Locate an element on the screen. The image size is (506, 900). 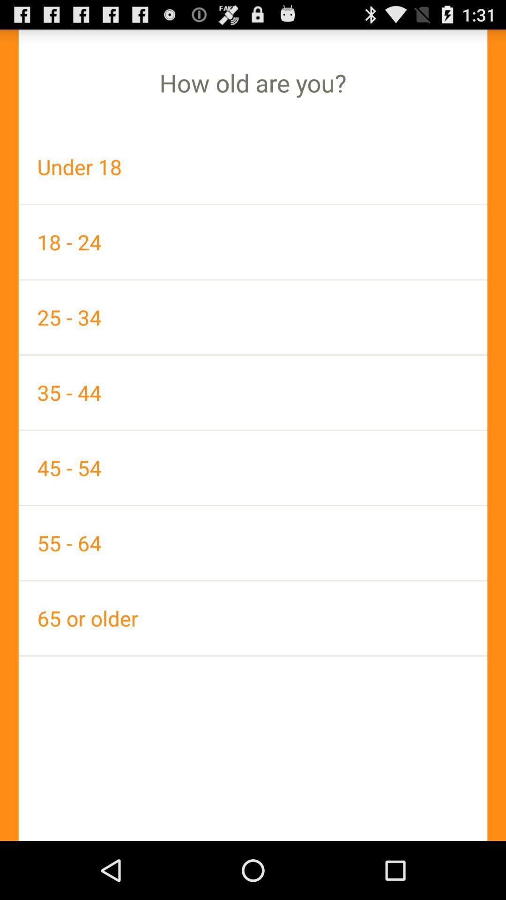
choose icon below 35 - 44 item is located at coordinates (253, 468).